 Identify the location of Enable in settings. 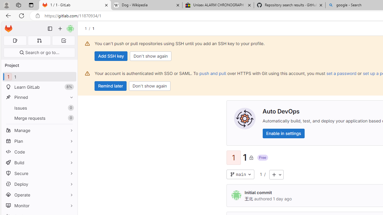
(283, 133).